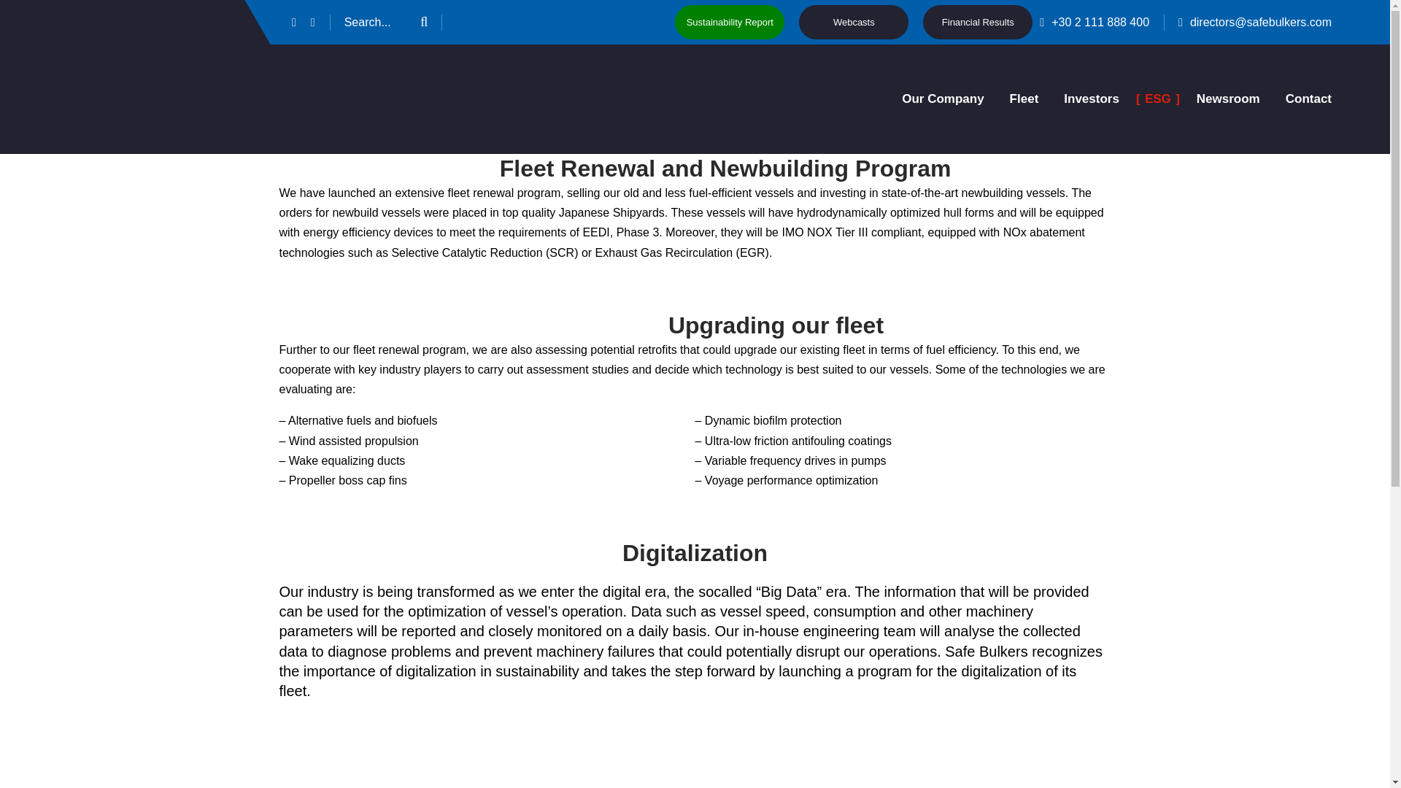  I want to click on Webcasts, so click(853, 22).